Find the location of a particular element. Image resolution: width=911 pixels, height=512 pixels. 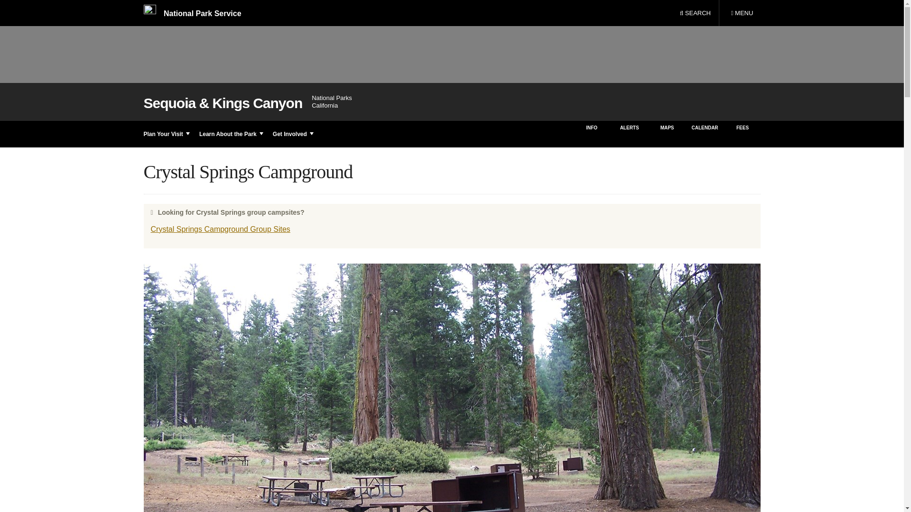

Grant Grove Campground is located at coordinates (742, 13).